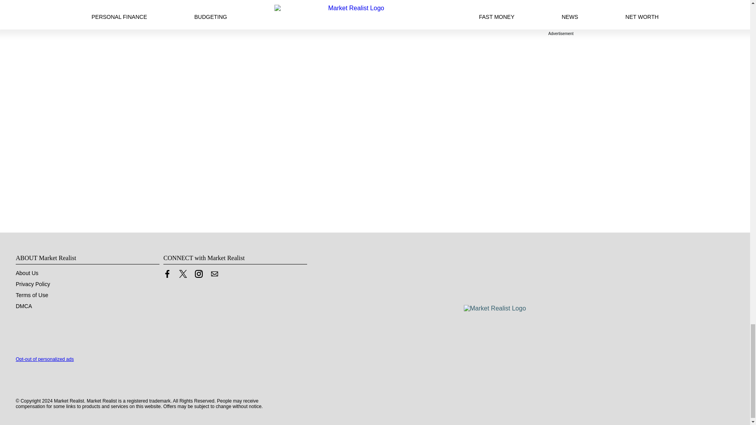 The height and width of the screenshot is (425, 756). Describe the element at coordinates (167, 275) in the screenshot. I see `Link to Facebook` at that location.